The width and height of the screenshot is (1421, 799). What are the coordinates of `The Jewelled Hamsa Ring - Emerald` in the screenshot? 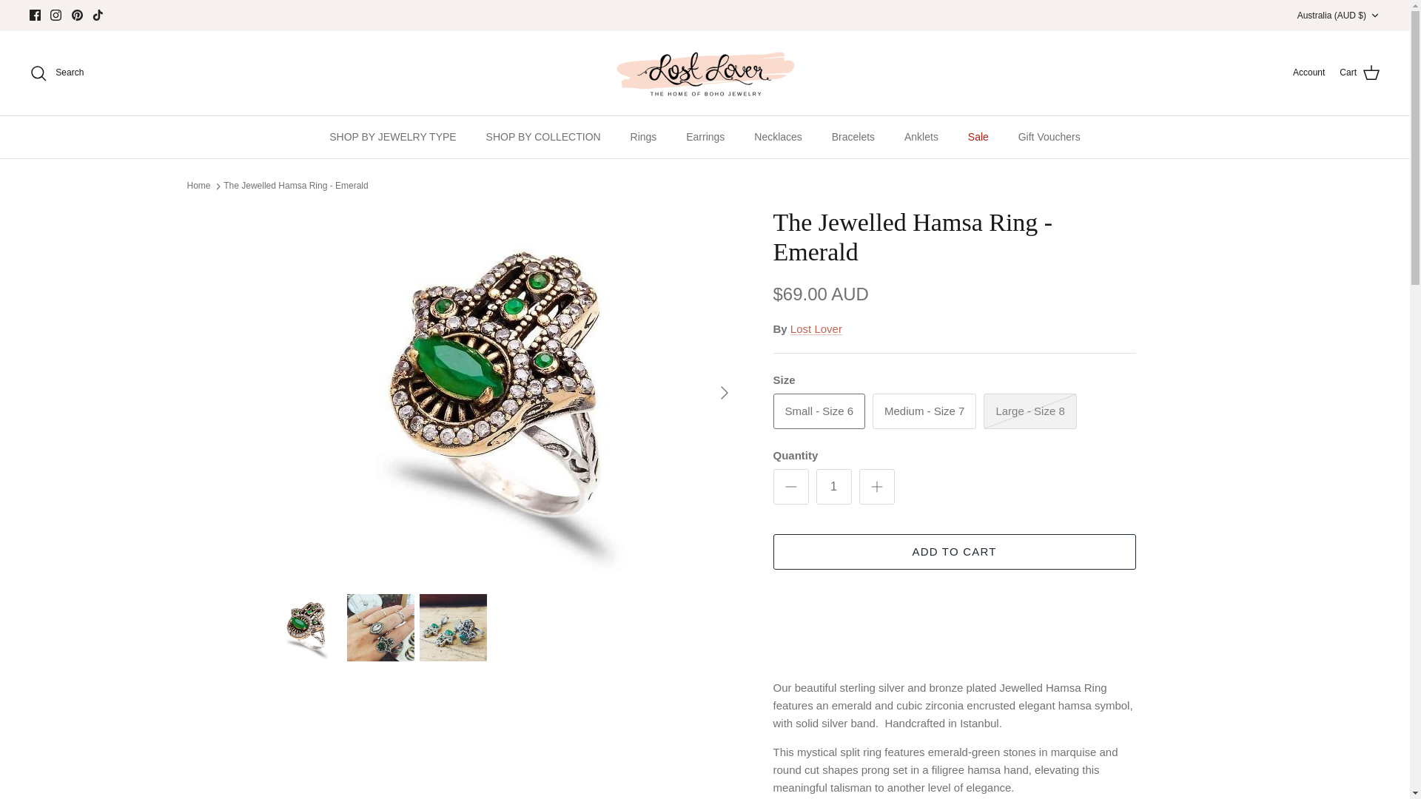 It's located at (296, 186).